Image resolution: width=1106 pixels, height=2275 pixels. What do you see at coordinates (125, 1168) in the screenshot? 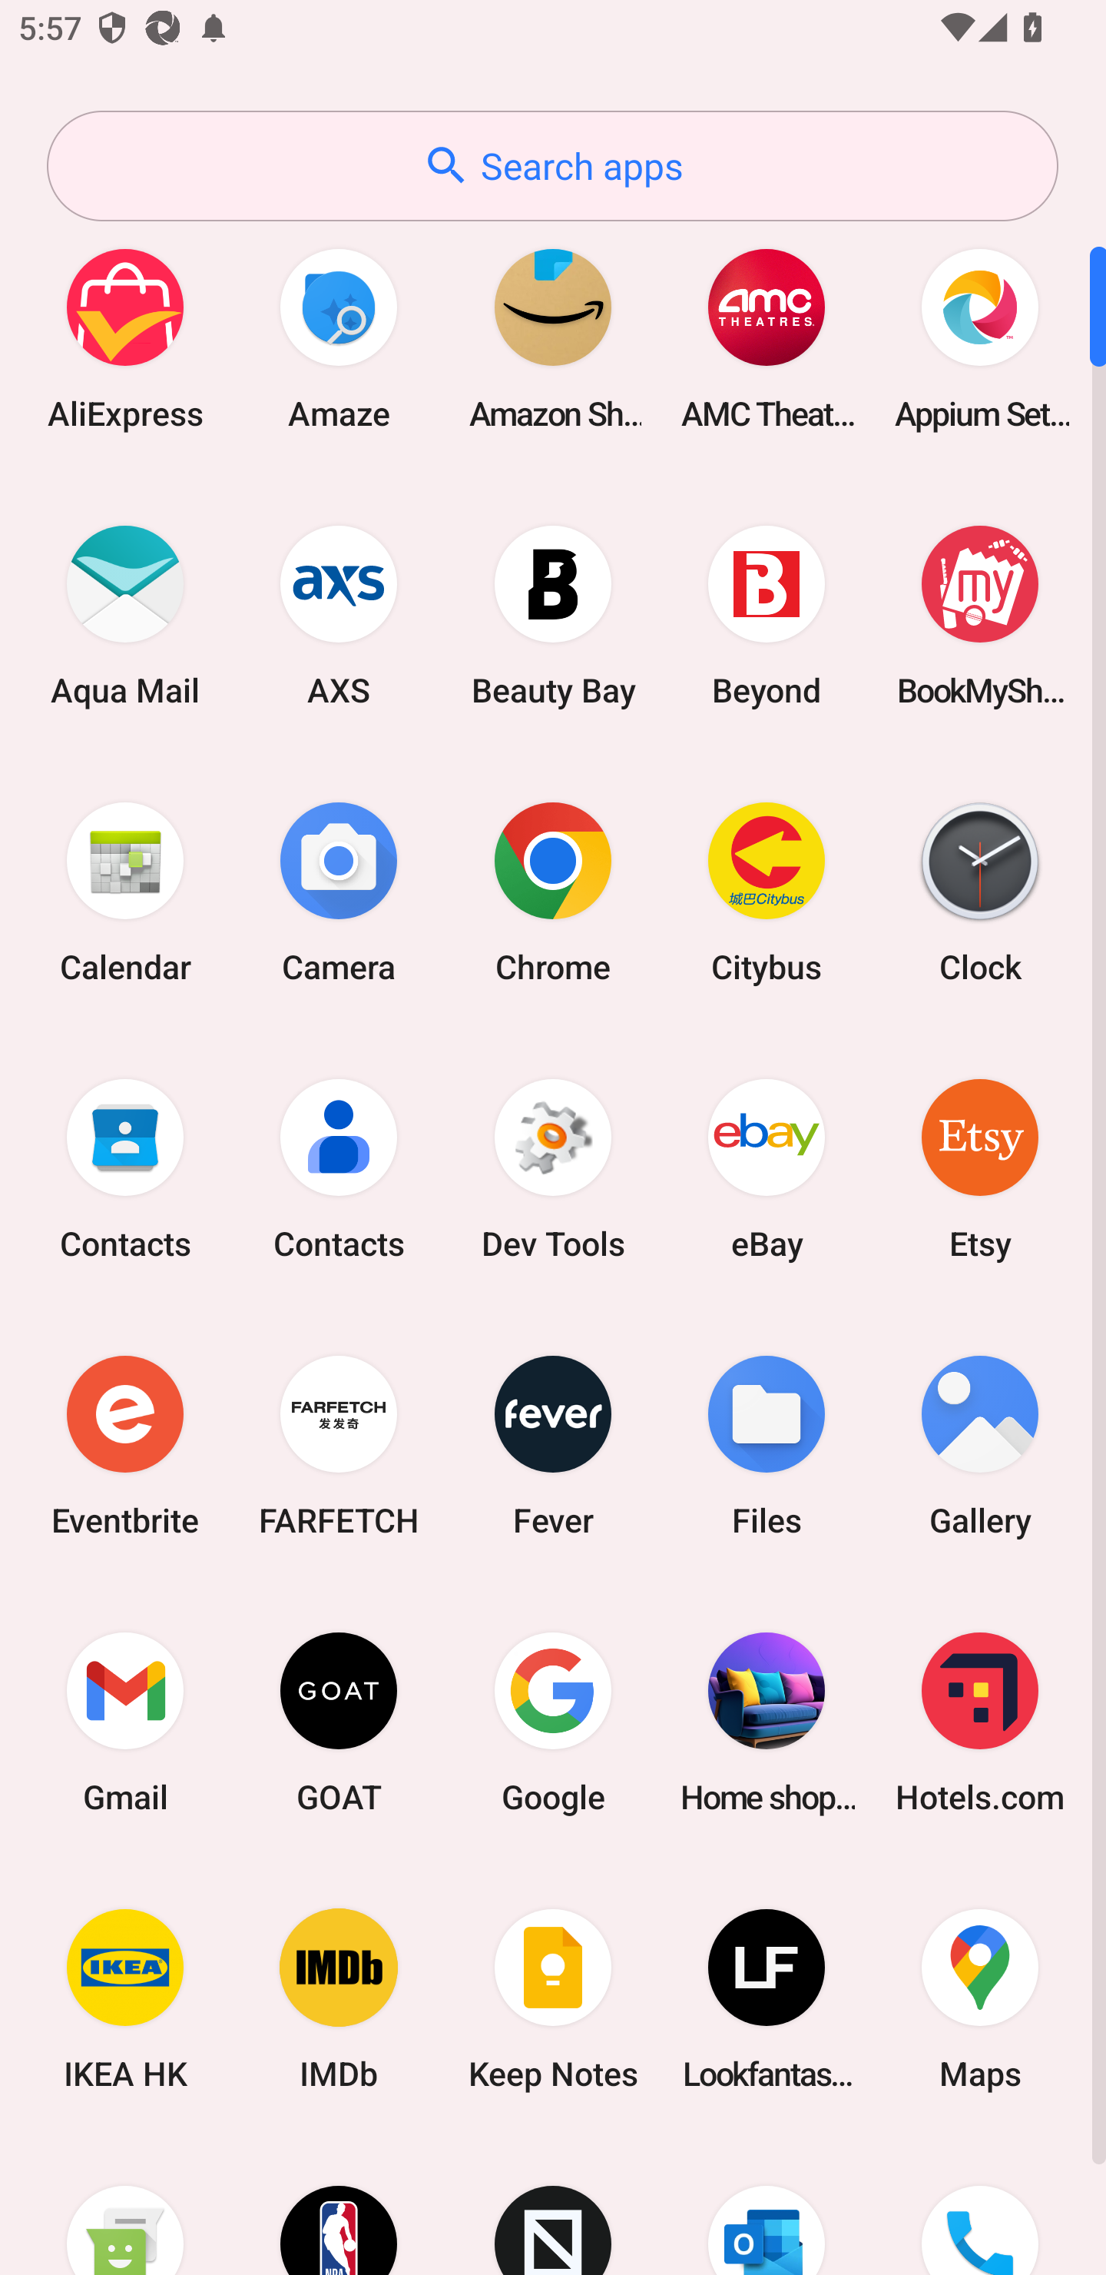
I see `Contacts` at bounding box center [125, 1168].